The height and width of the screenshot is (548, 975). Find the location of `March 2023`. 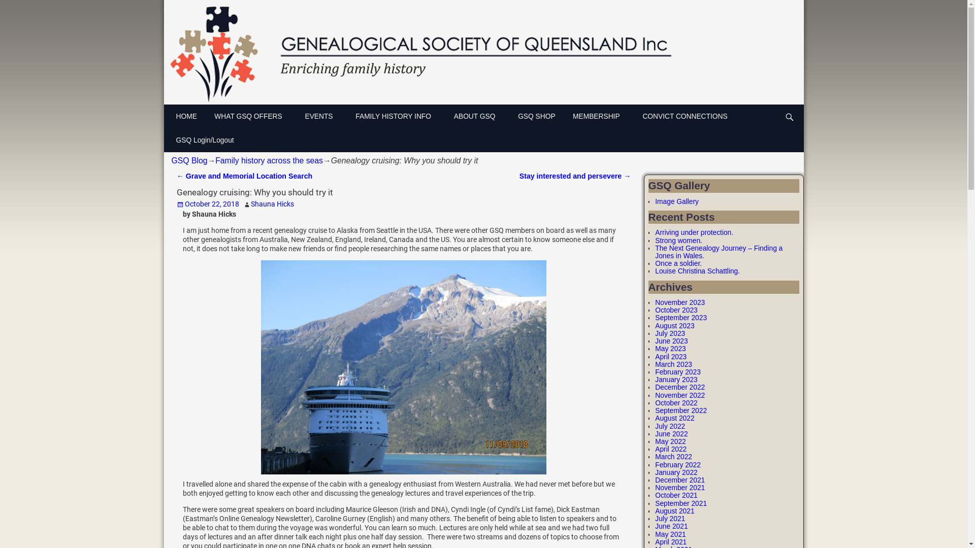

March 2023 is located at coordinates (673, 364).